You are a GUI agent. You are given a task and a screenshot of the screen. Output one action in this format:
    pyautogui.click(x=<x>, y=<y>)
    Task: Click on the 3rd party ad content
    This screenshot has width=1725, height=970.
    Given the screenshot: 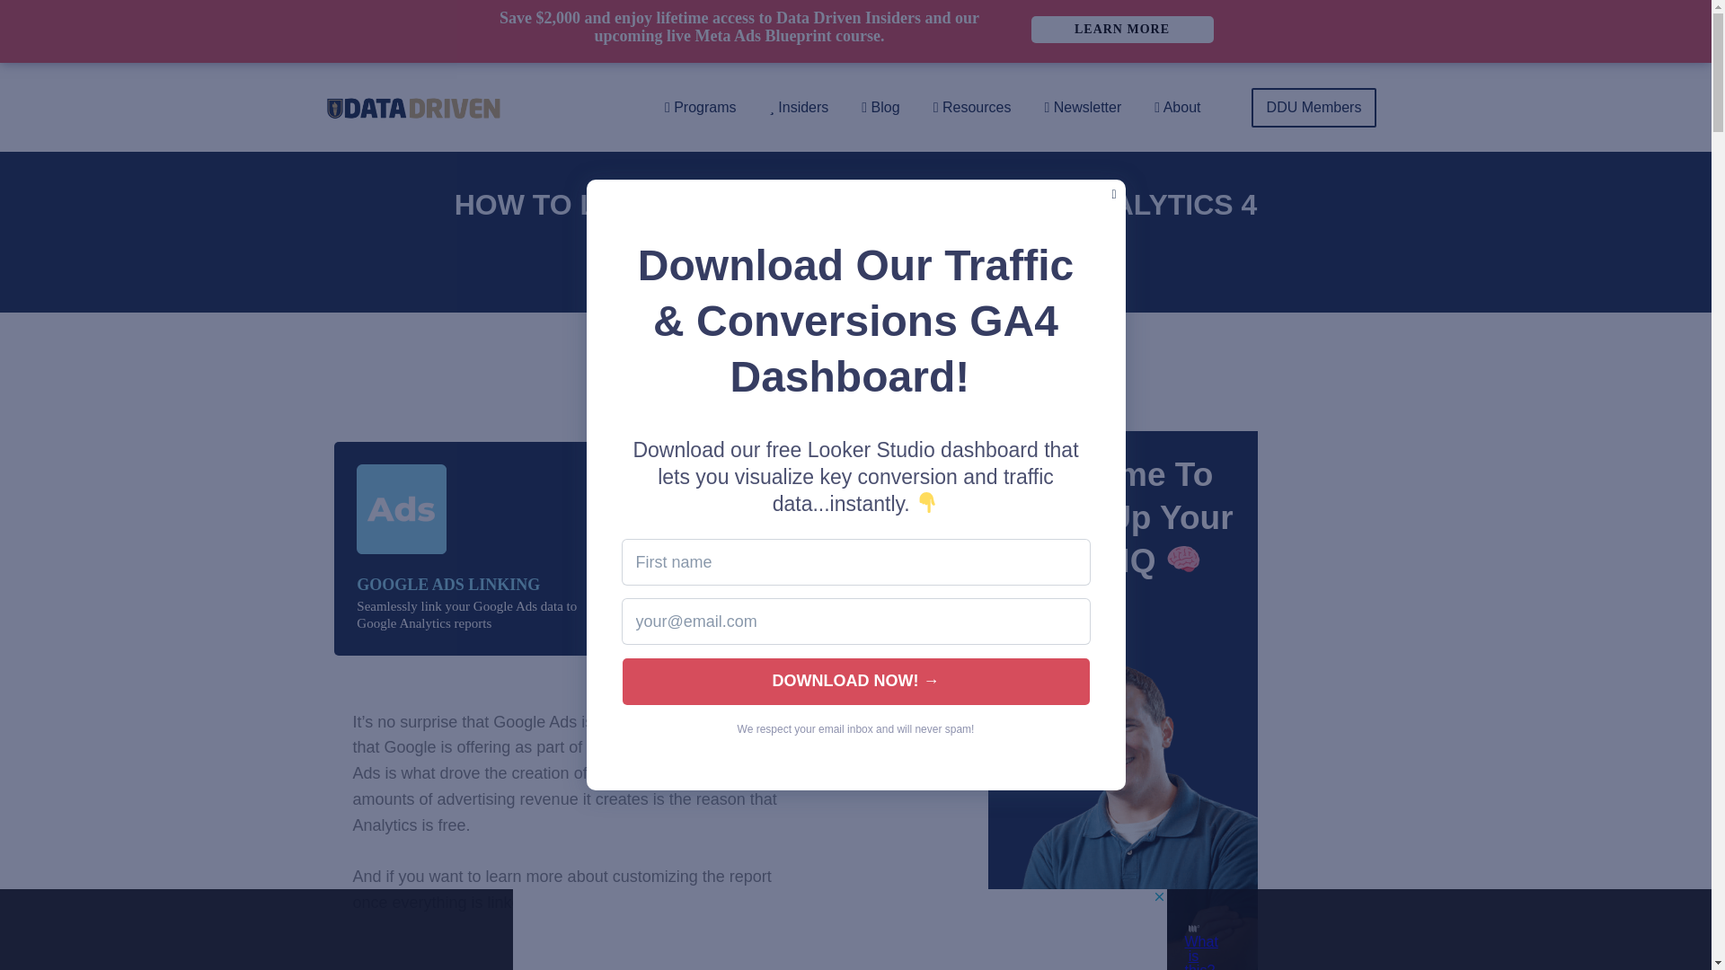 What is the action you would take?
    pyautogui.click(x=839, y=930)
    